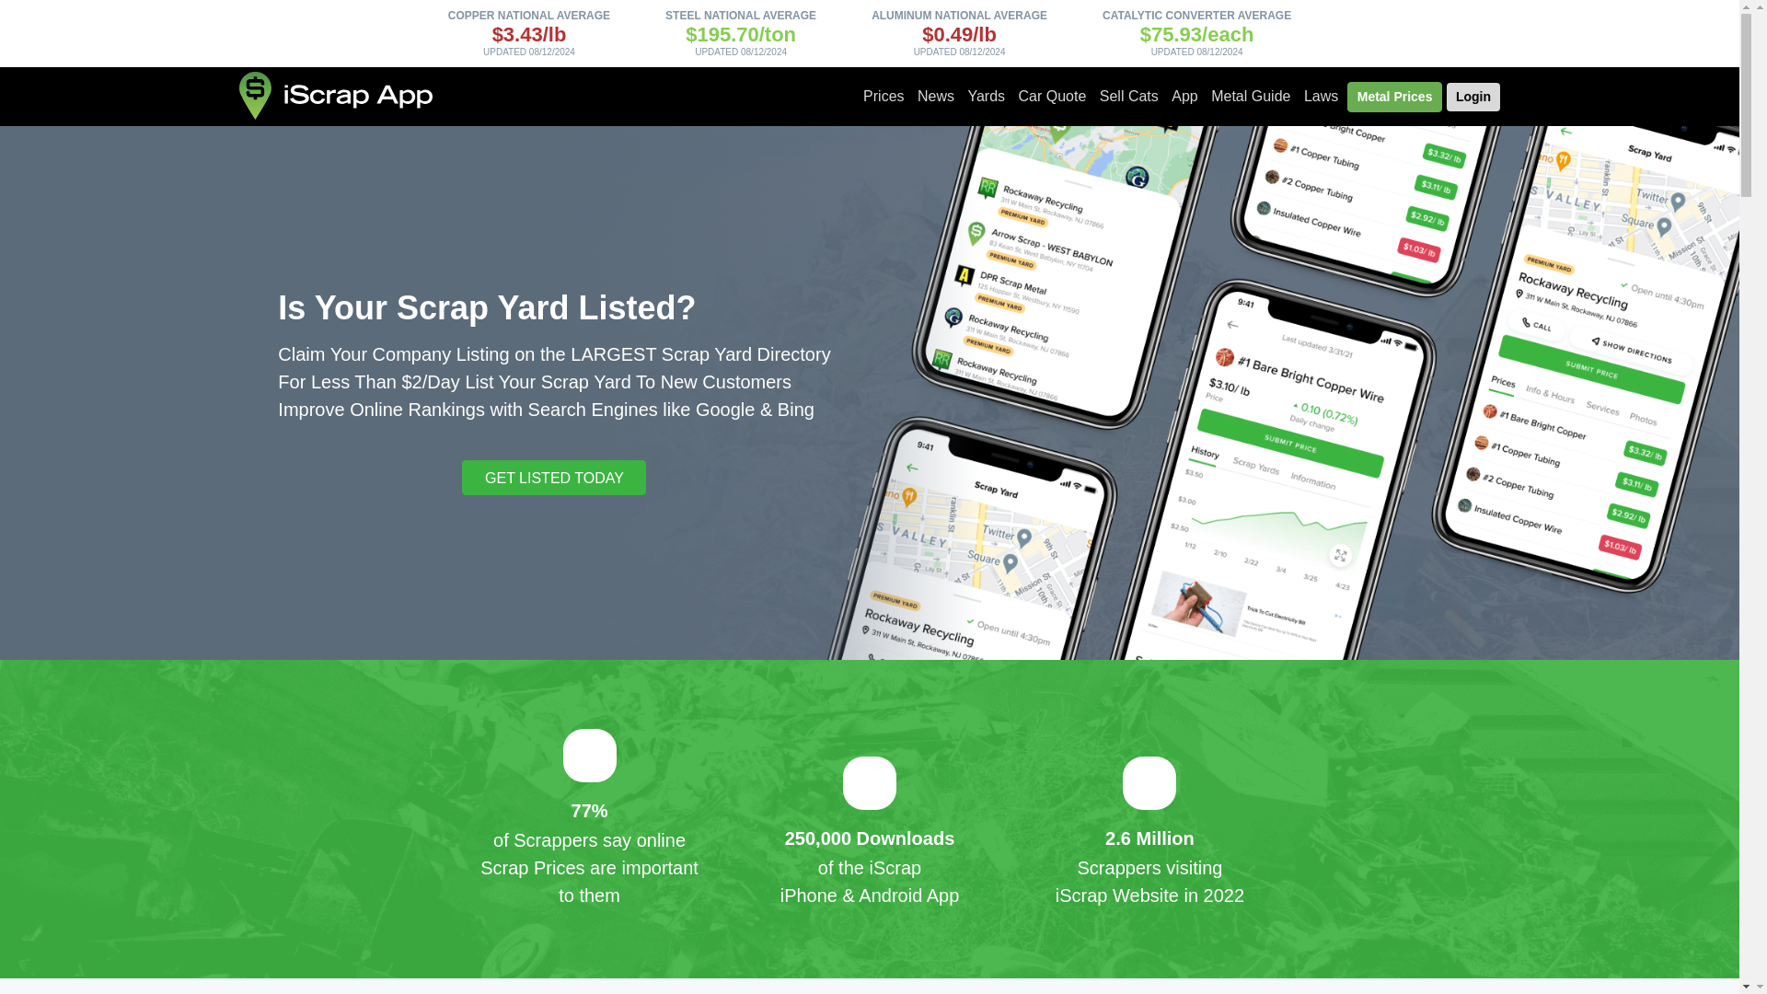  I want to click on STEEL NATIONAL AVERAGE, so click(741, 15).